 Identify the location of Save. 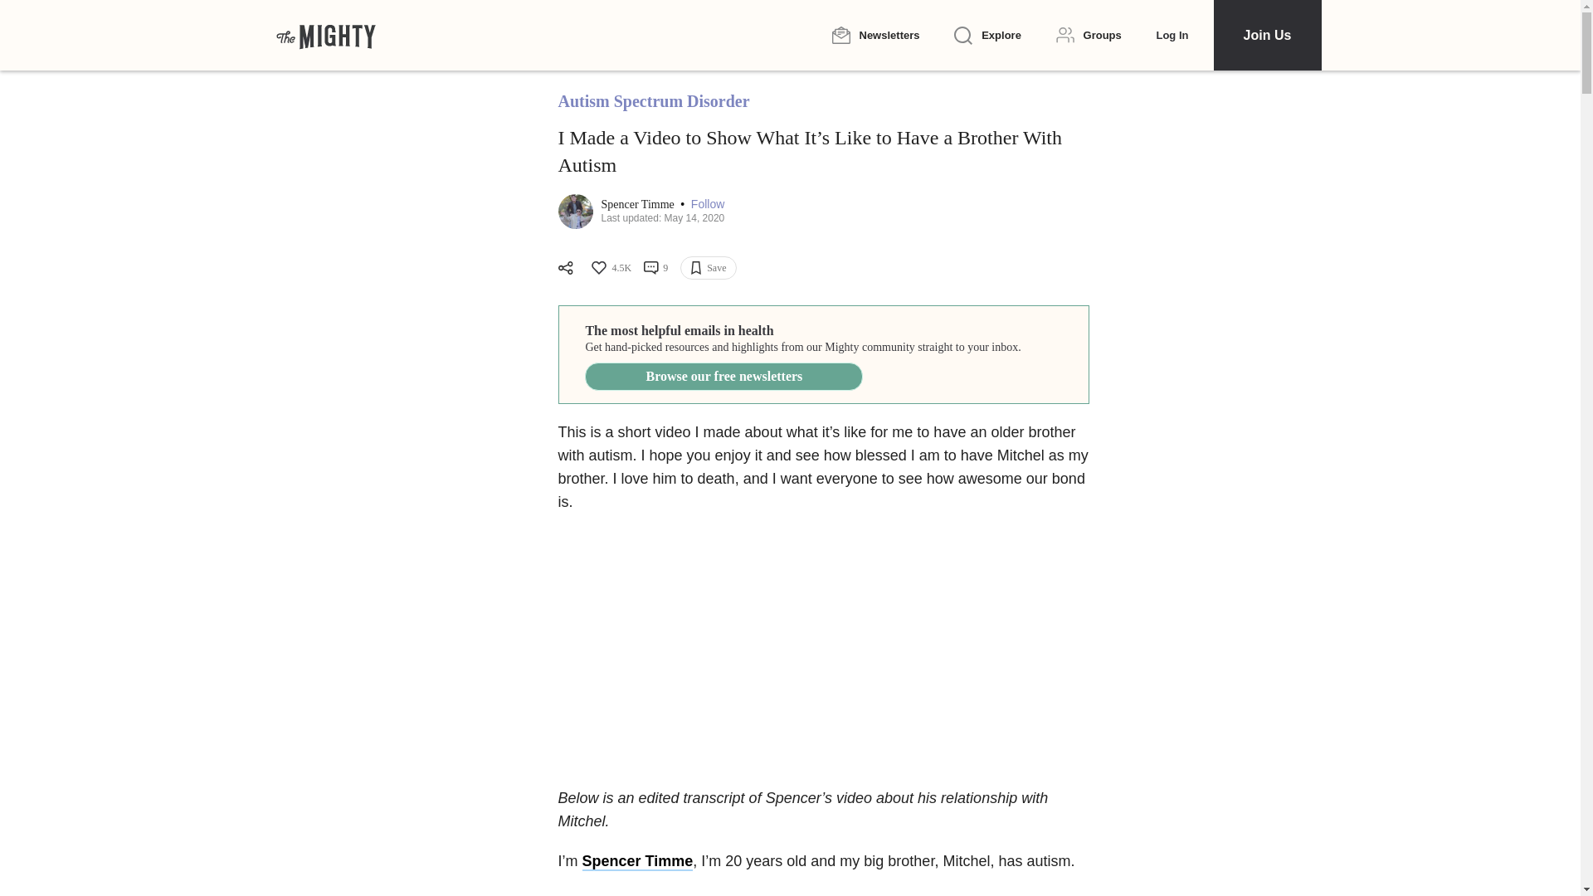
(708, 267).